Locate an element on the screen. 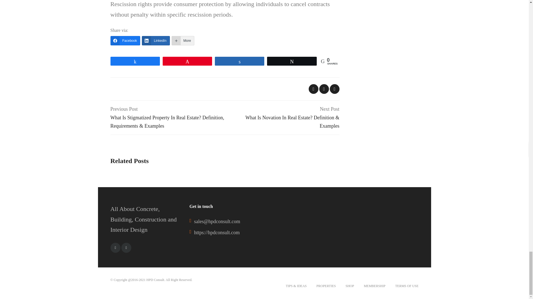 This screenshot has height=299, width=533. LinkedIn is located at coordinates (155, 40).